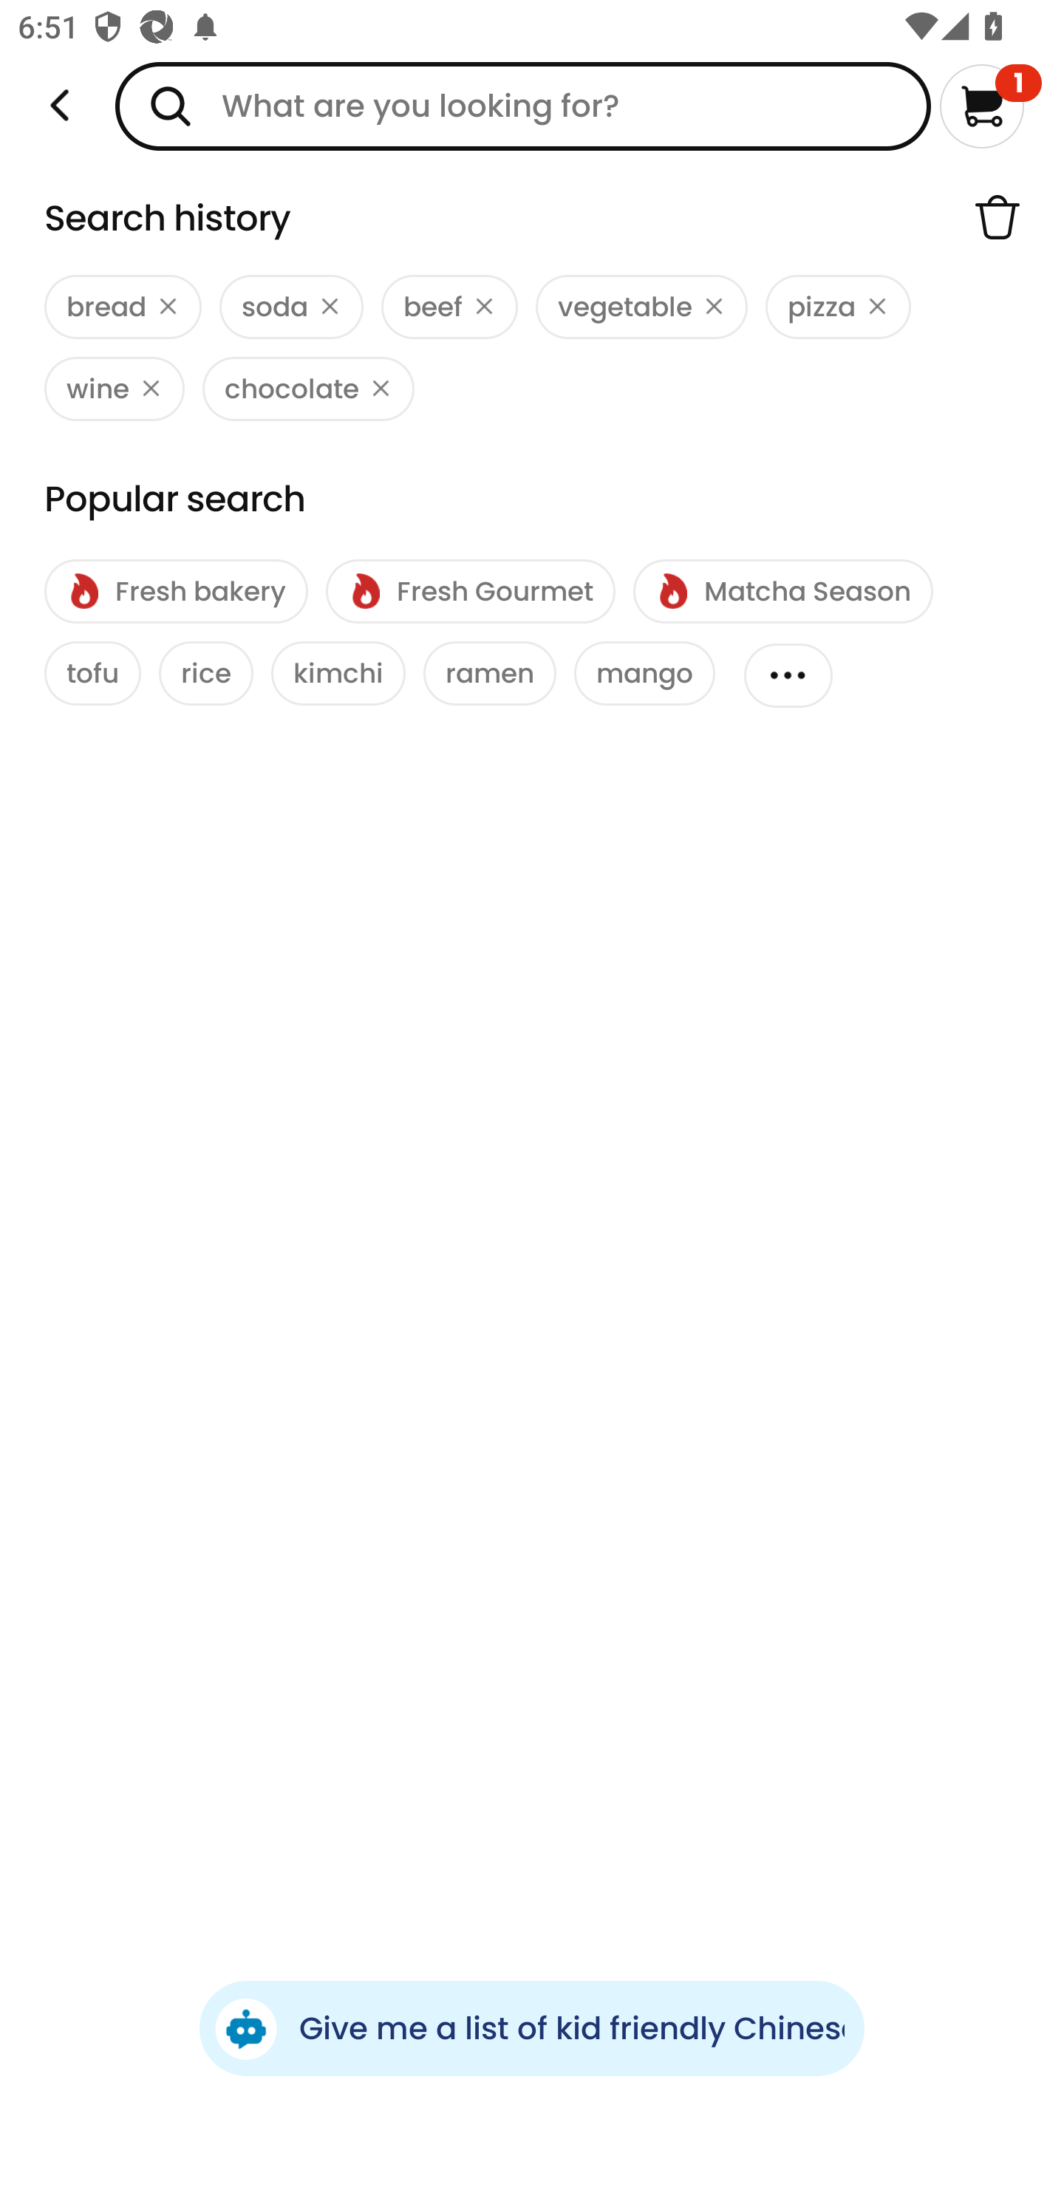 This screenshot has width=1064, height=2187. What do you see at coordinates (205, 674) in the screenshot?
I see `rice` at bounding box center [205, 674].